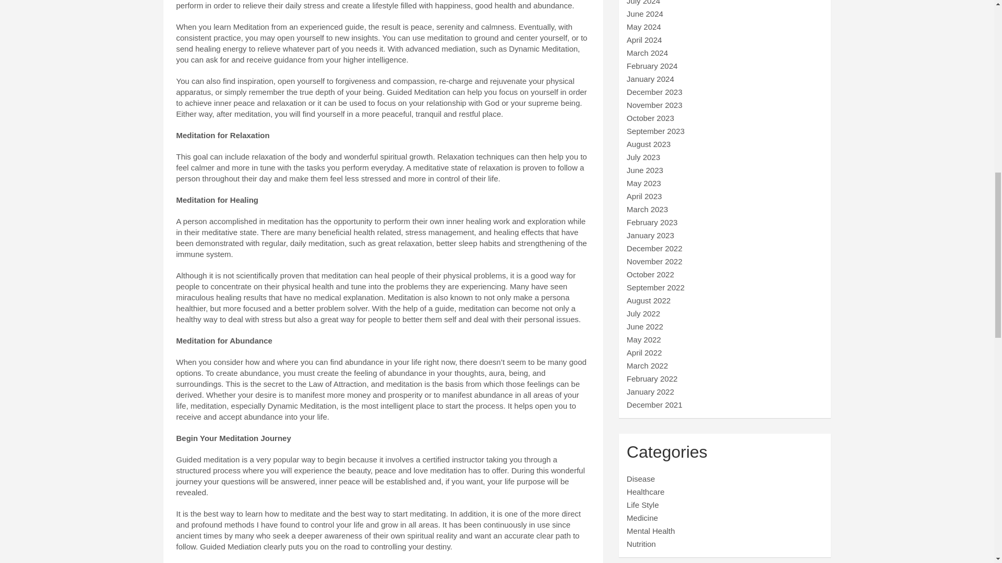  What do you see at coordinates (643, 2) in the screenshot?
I see `July 2024` at bounding box center [643, 2].